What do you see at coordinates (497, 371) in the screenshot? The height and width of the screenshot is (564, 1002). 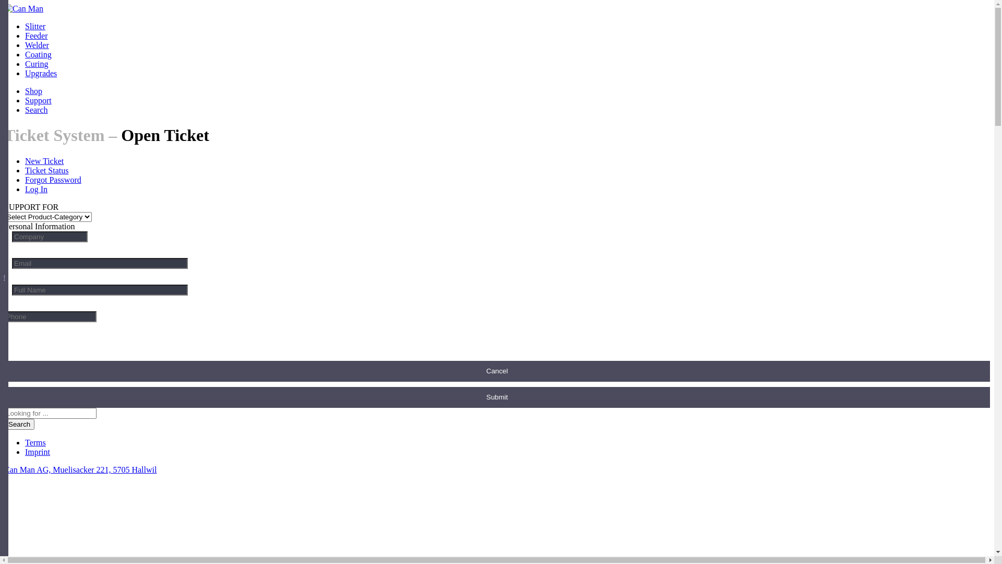 I see `Cancel` at bounding box center [497, 371].